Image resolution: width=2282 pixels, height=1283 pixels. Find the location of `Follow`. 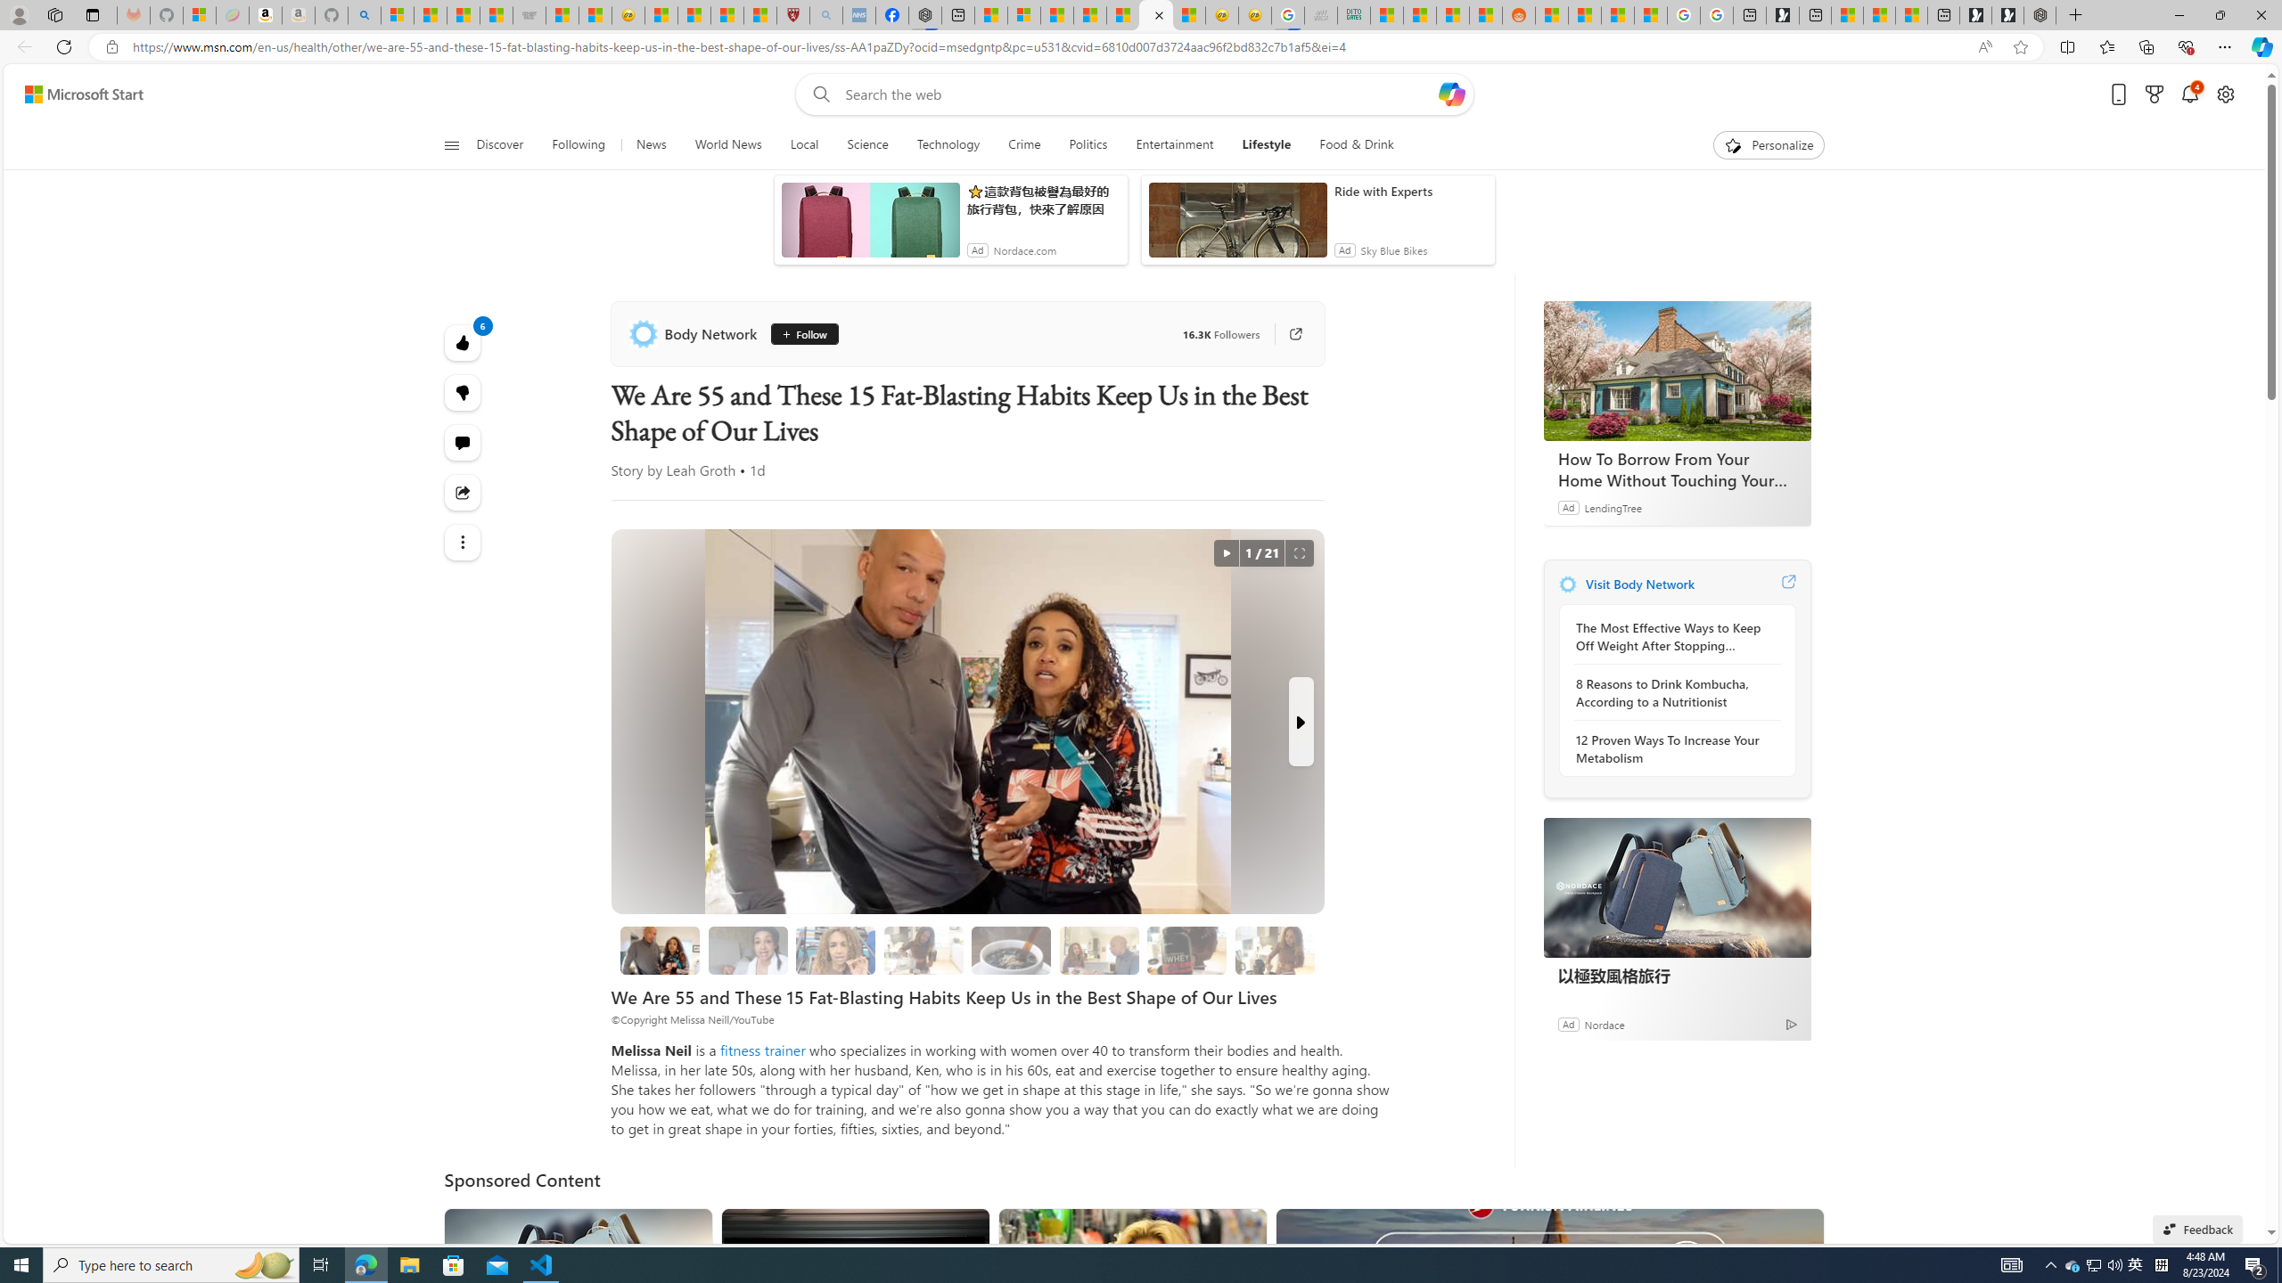

Follow is located at coordinates (802, 333).